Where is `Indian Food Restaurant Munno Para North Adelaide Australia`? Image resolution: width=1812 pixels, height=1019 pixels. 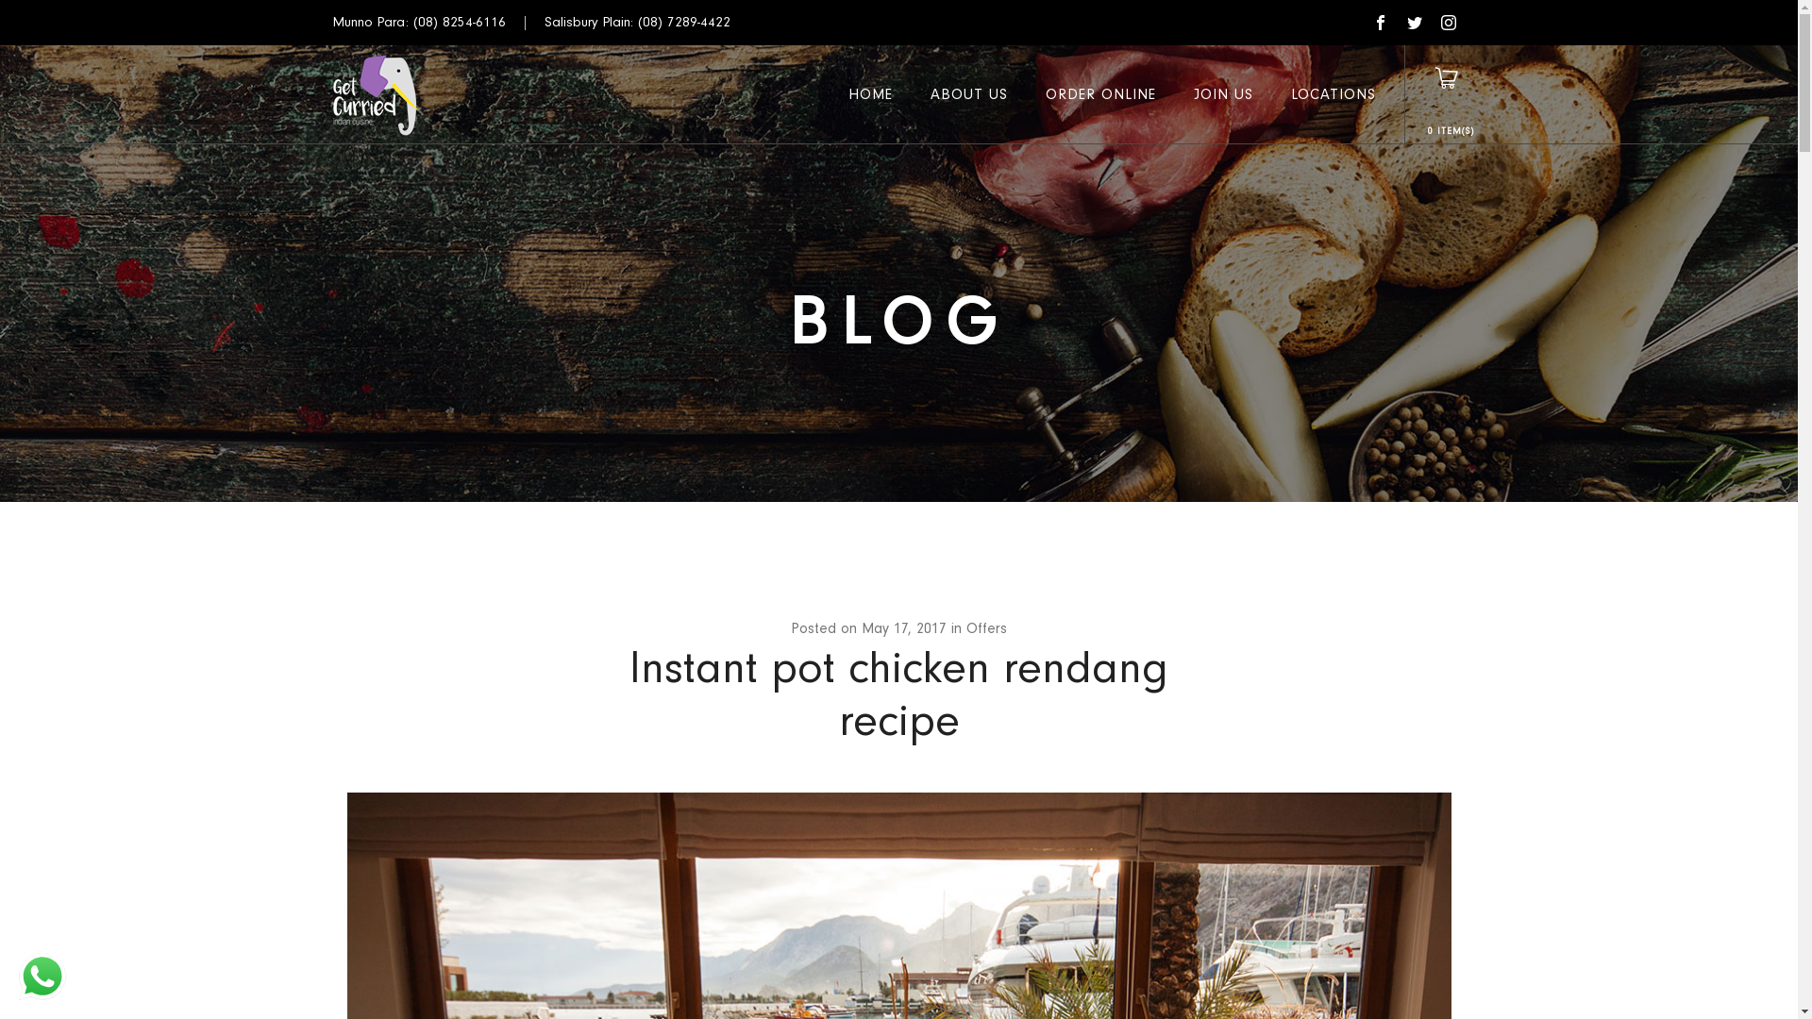 Indian Food Restaurant Munno Para North Adelaide Australia is located at coordinates (376, 94).